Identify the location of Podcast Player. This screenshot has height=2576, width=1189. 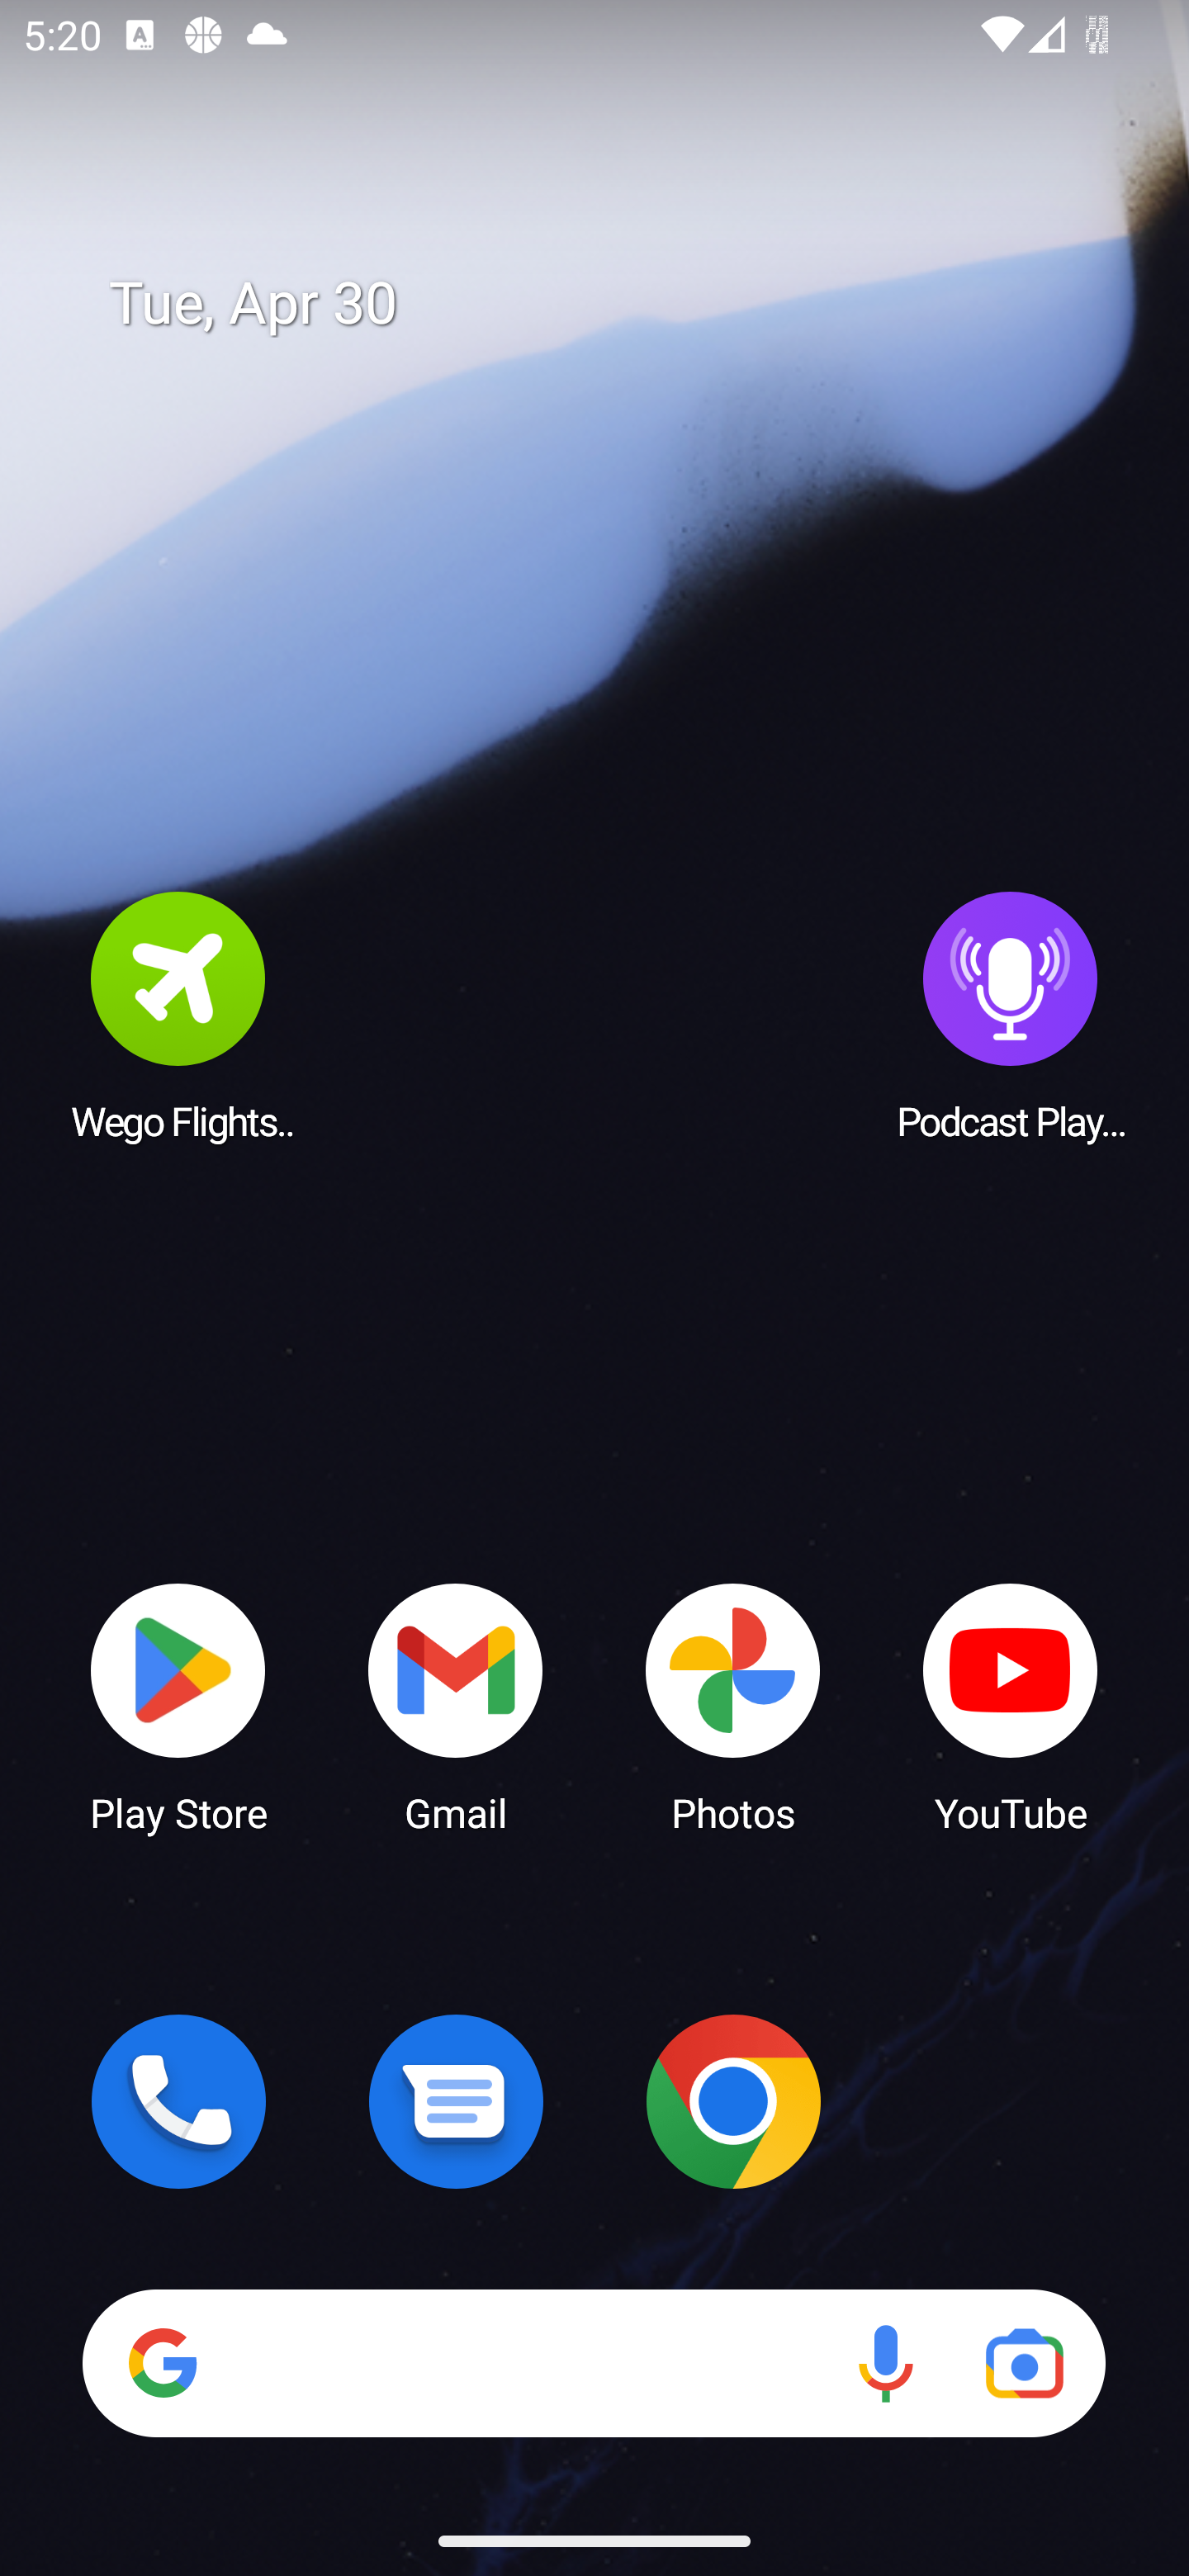
(1011, 1015).